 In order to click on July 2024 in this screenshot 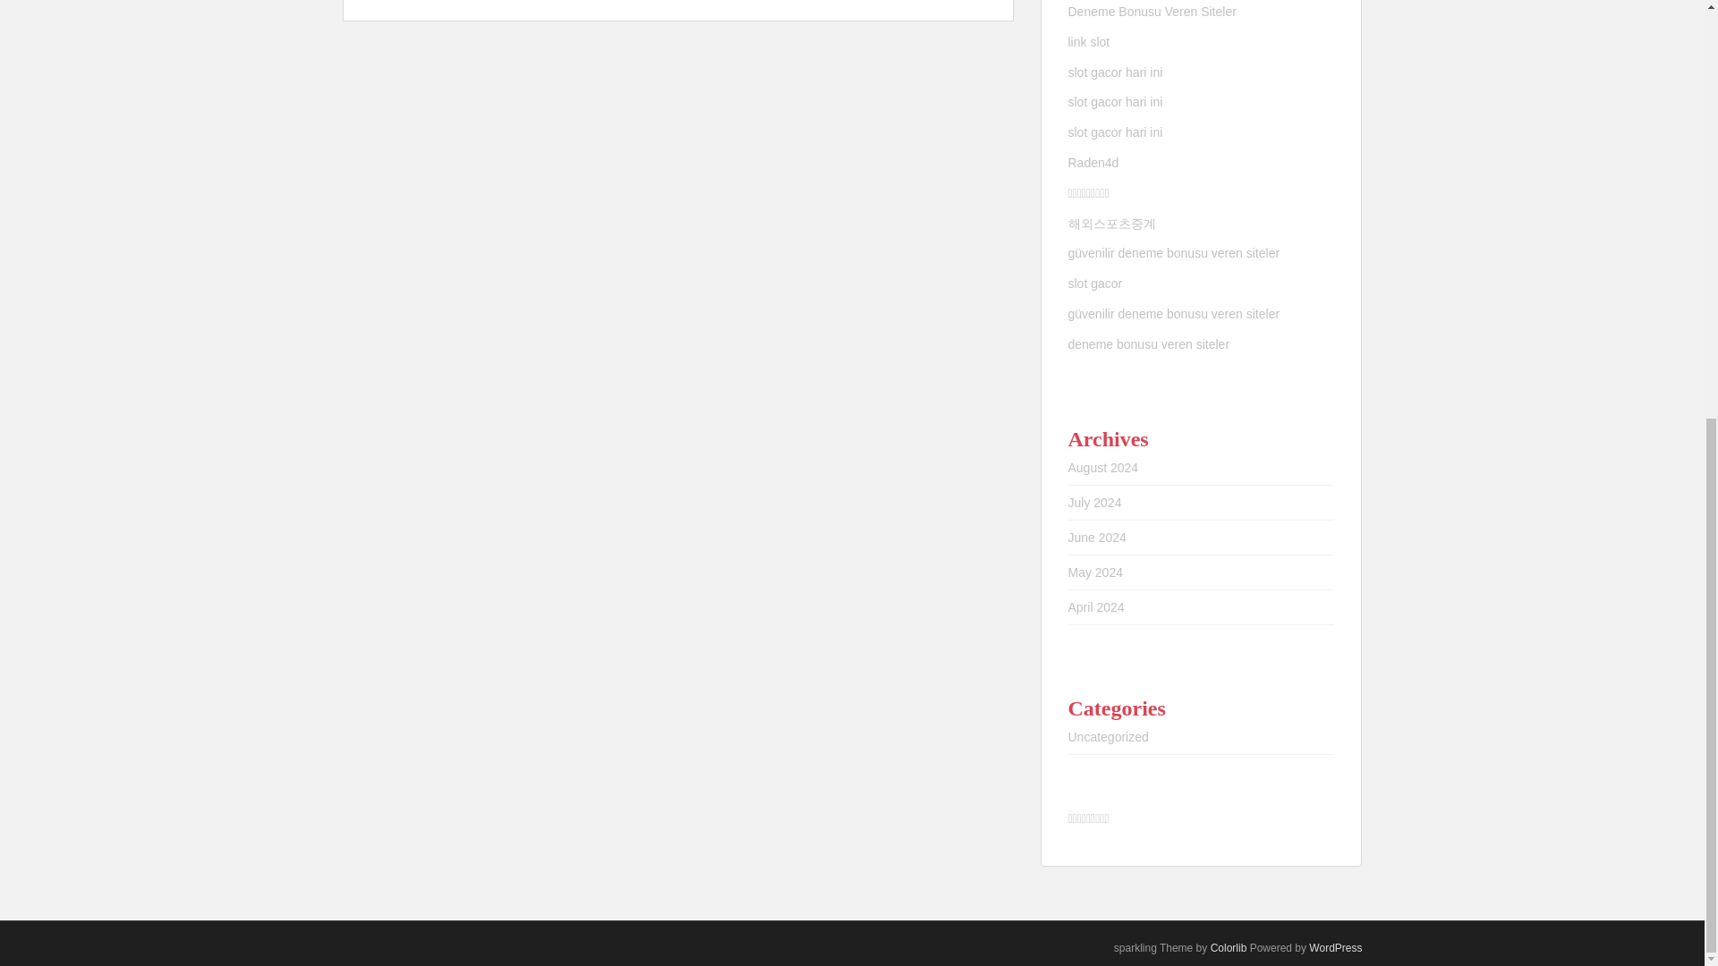, I will do `click(1095, 503)`.